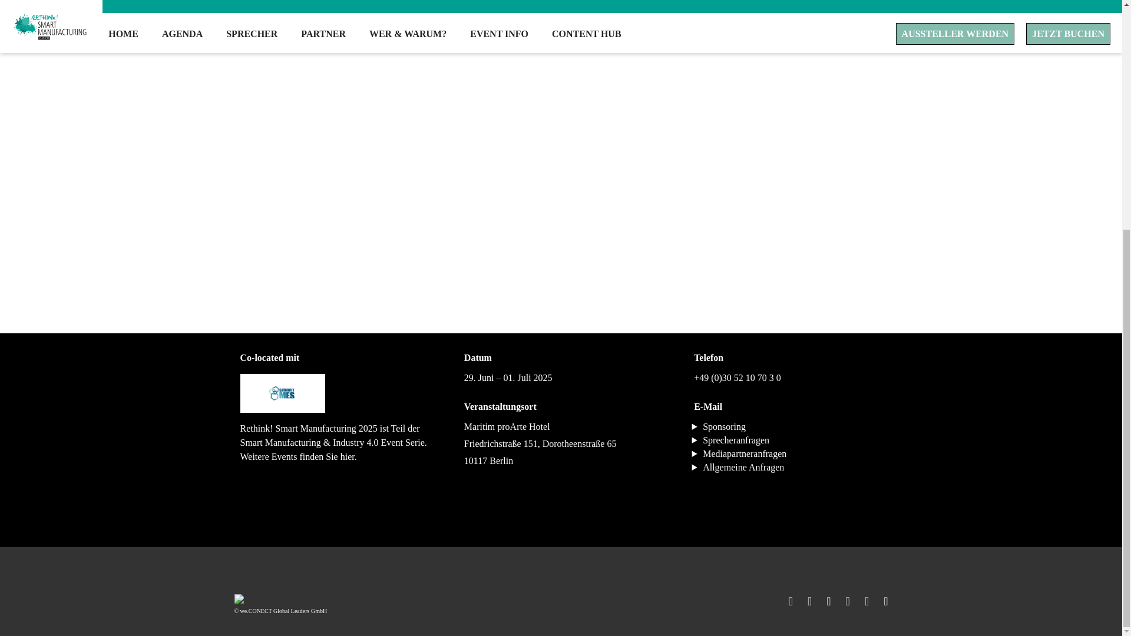 The width and height of the screenshot is (1131, 636). Describe the element at coordinates (239, 601) in the screenshot. I see `we.CONECT Global Leaders GmbH` at that location.